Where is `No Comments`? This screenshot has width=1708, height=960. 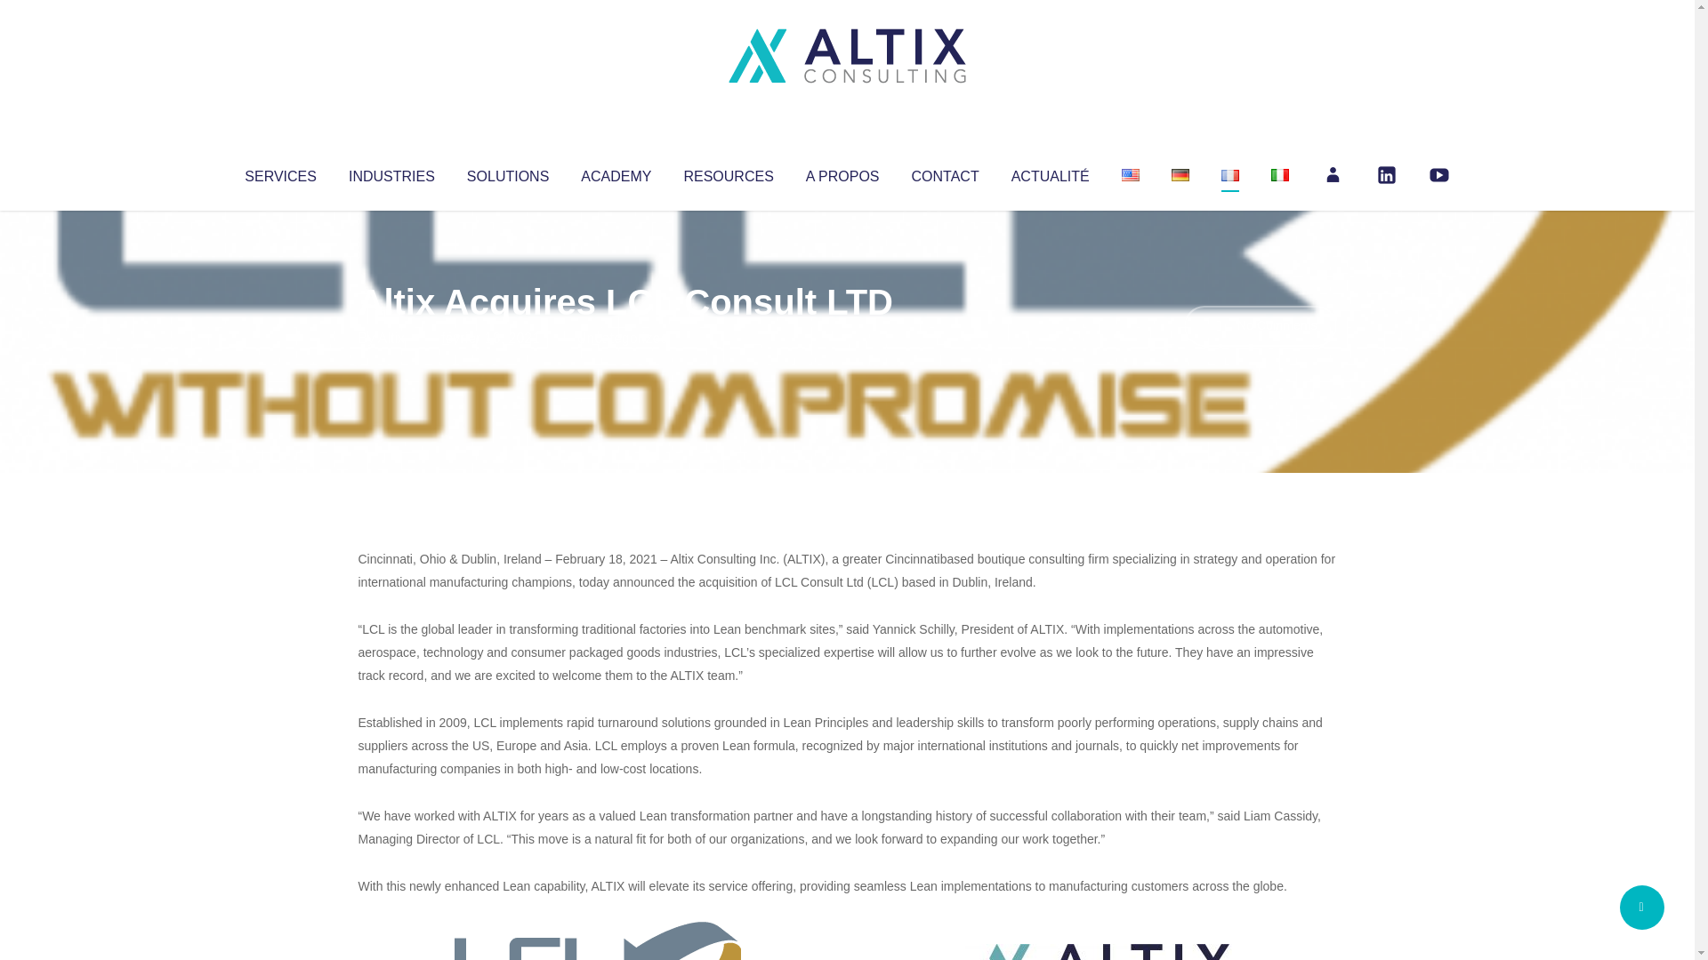 No Comments is located at coordinates (1260, 325).